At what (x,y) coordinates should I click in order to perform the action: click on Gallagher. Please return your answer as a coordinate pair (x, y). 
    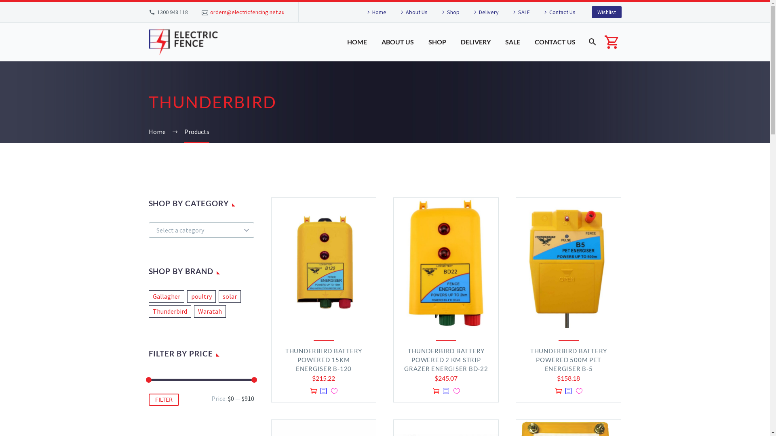
    Looking at the image, I should click on (167, 296).